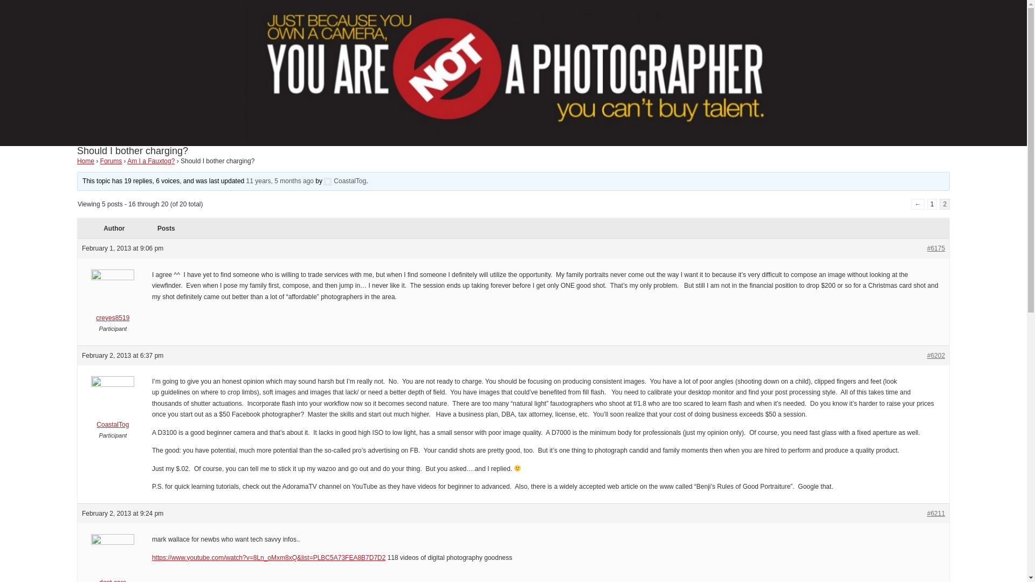  I want to click on CoastalTog, so click(345, 181).